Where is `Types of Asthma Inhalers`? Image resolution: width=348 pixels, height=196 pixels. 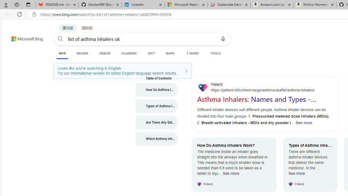
Types of Asthma Inhalers is located at coordinates (157, 106).